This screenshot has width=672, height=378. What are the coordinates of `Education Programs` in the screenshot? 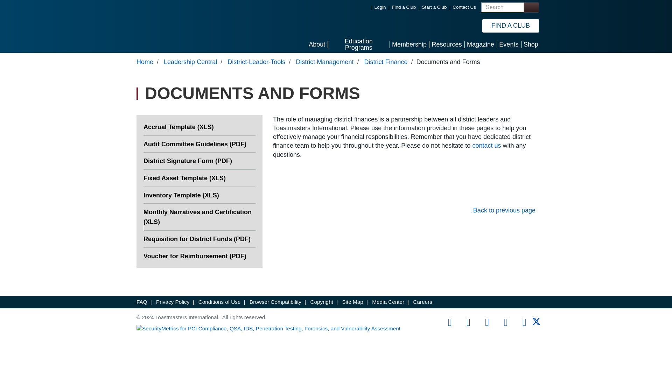 It's located at (358, 44).